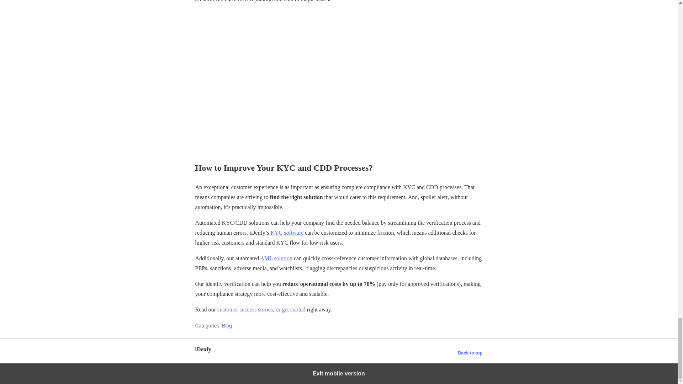 Image resolution: width=683 pixels, height=384 pixels. I want to click on AML solution, so click(276, 258).